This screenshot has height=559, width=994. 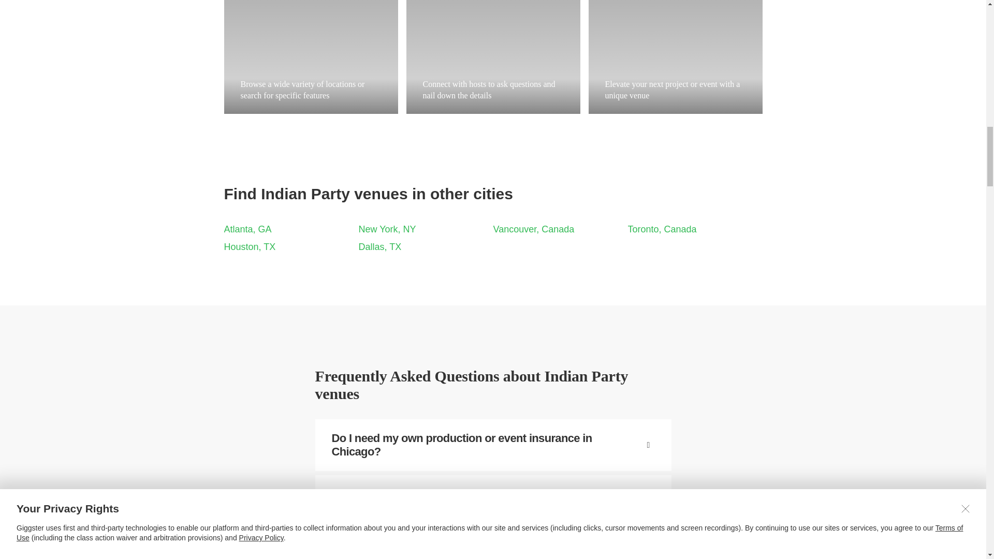 What do you see at coordinates (492, 57) in the screenshot?
I see `Connect with hosts and lockdown the details` at bounding box center [492, 57].